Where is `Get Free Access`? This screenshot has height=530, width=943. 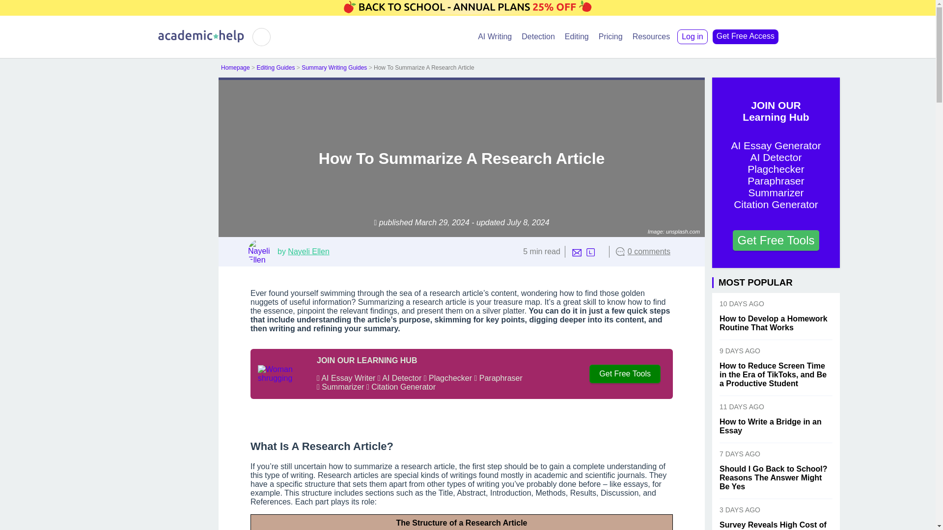
Get Free Access is located at coordinates (746, 36).